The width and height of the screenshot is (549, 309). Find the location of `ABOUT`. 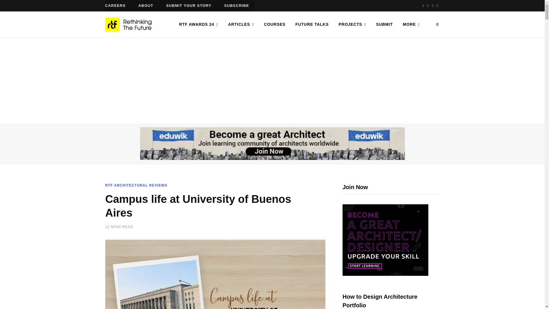

ABOUT is located at coordinates (146, 6).